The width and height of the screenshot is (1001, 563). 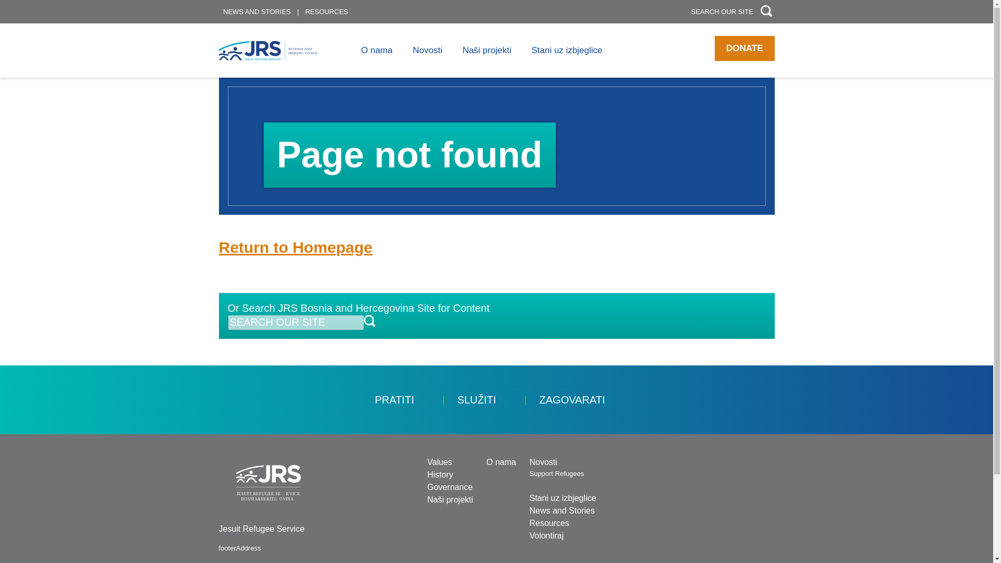 What do you see at coordinates (556, 473) in the screenshot?
I see `Support Refugees` at bounding box center [556, 473].